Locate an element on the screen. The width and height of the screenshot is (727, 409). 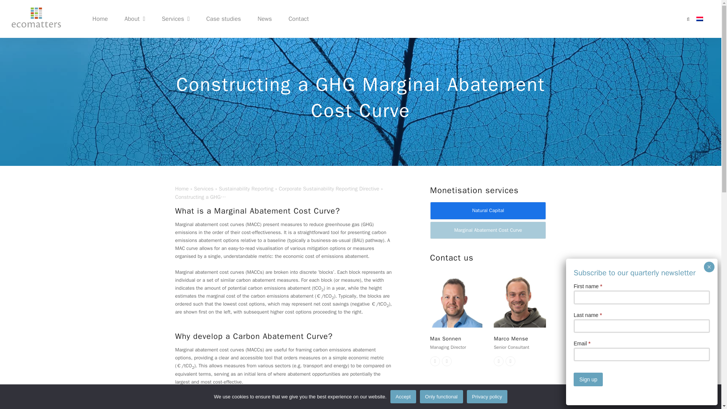
Services is located at coordinates (176, 19).